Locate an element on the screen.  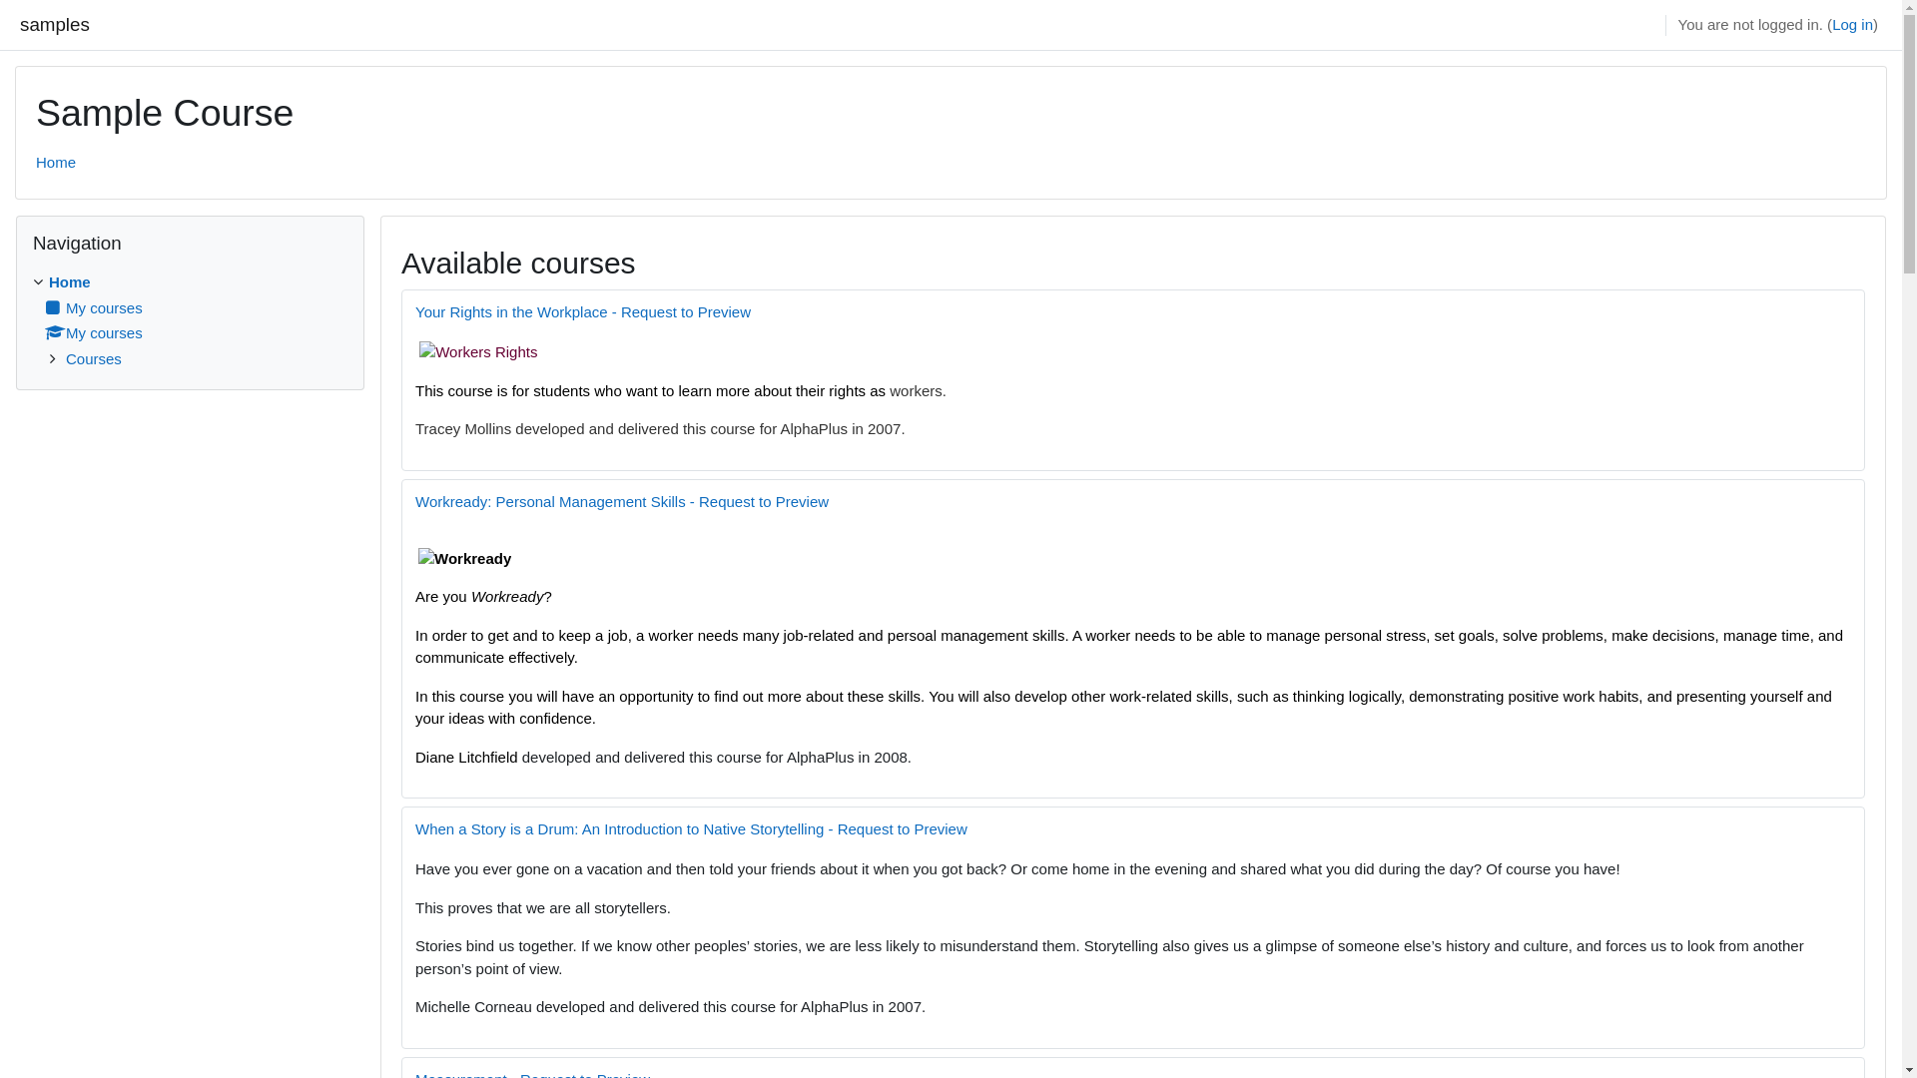
My courses is located at coordinates (94, 333).